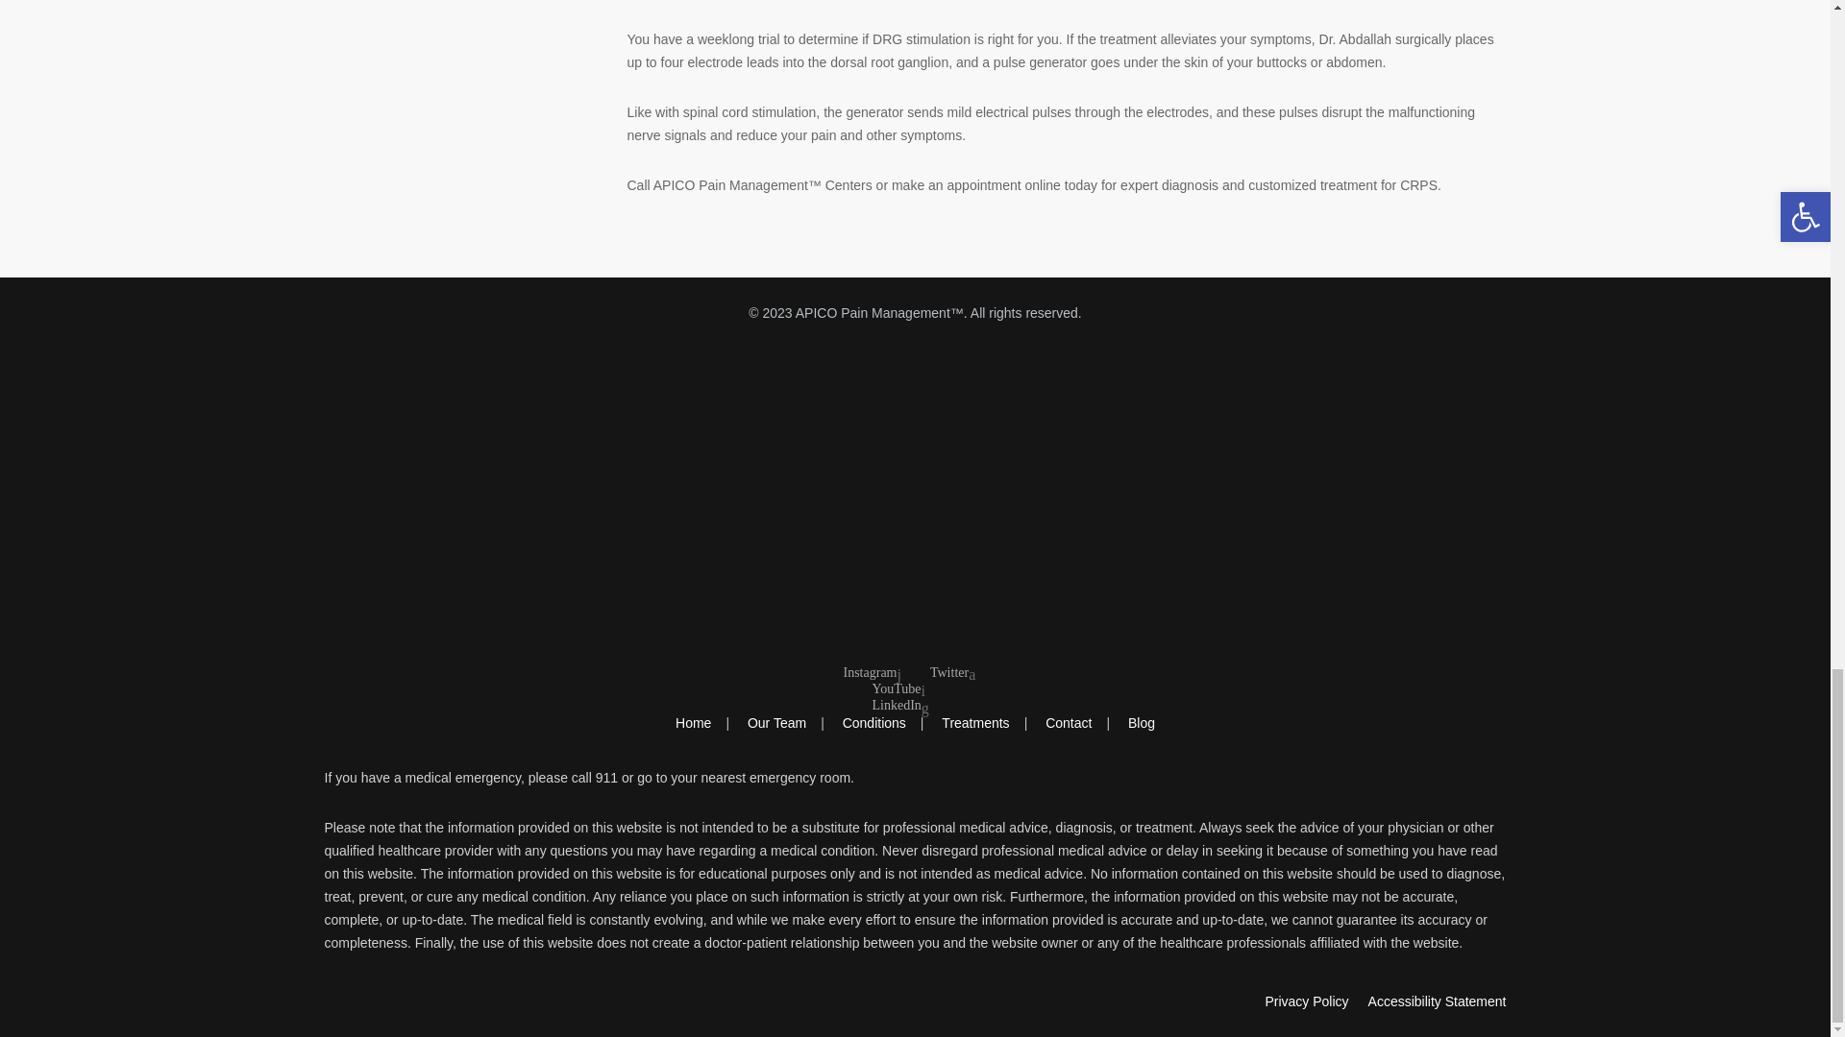  I want to click on Apico Pain Facebook page, so click(915, 638).